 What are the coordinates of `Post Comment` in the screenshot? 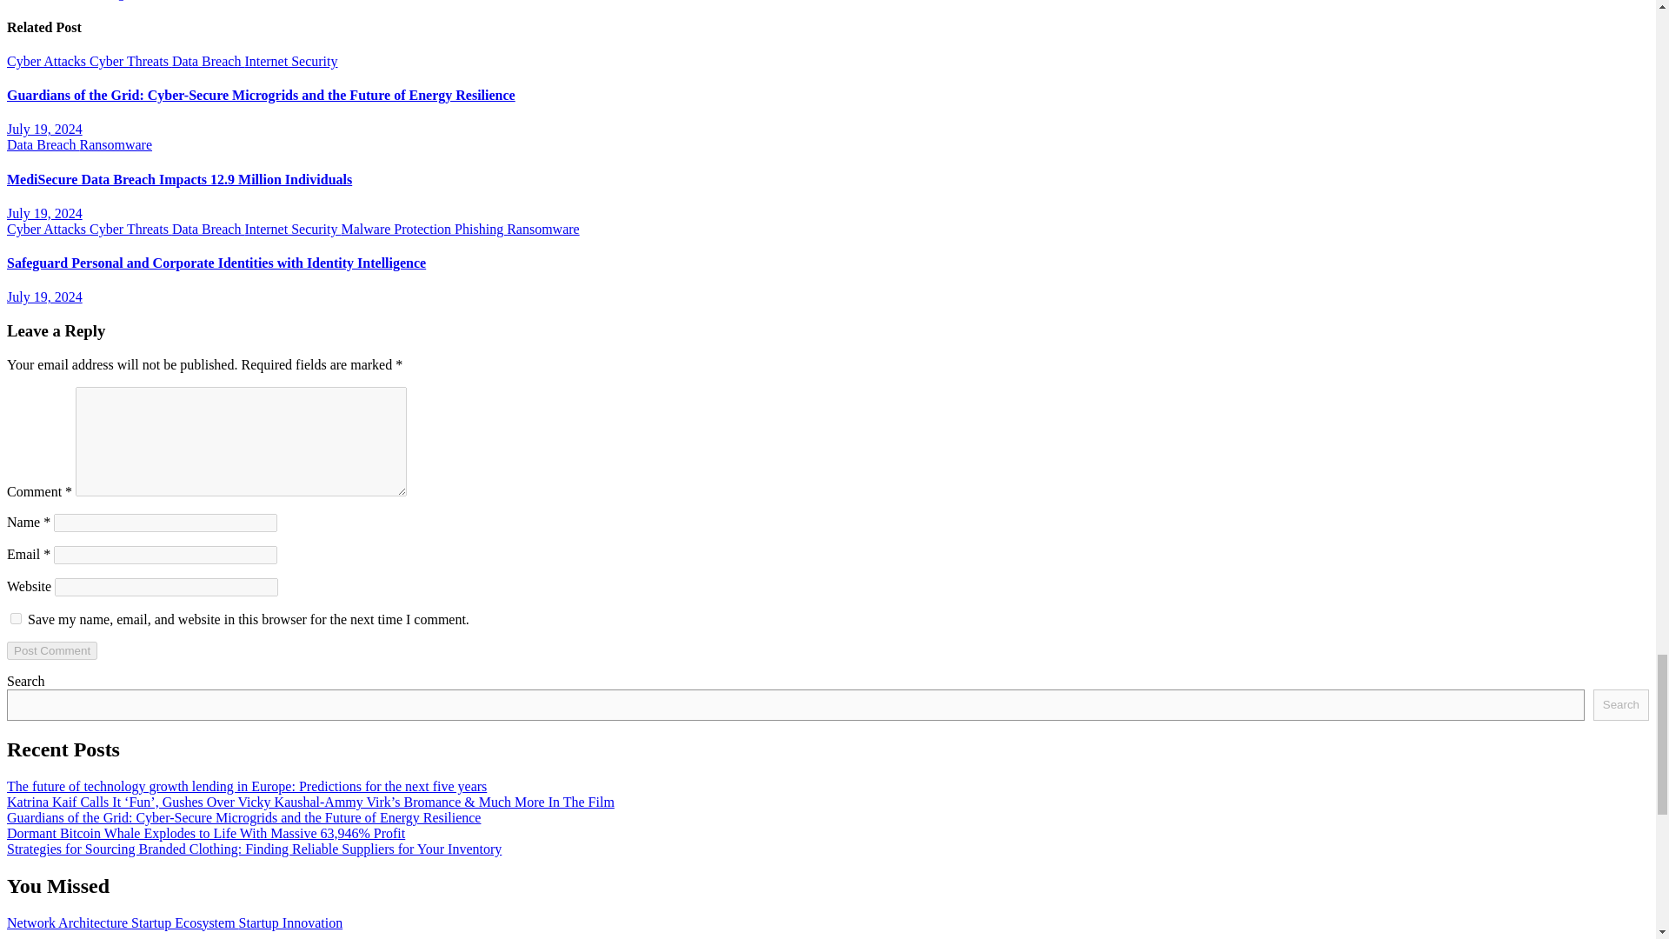 It's located at (51, 650).